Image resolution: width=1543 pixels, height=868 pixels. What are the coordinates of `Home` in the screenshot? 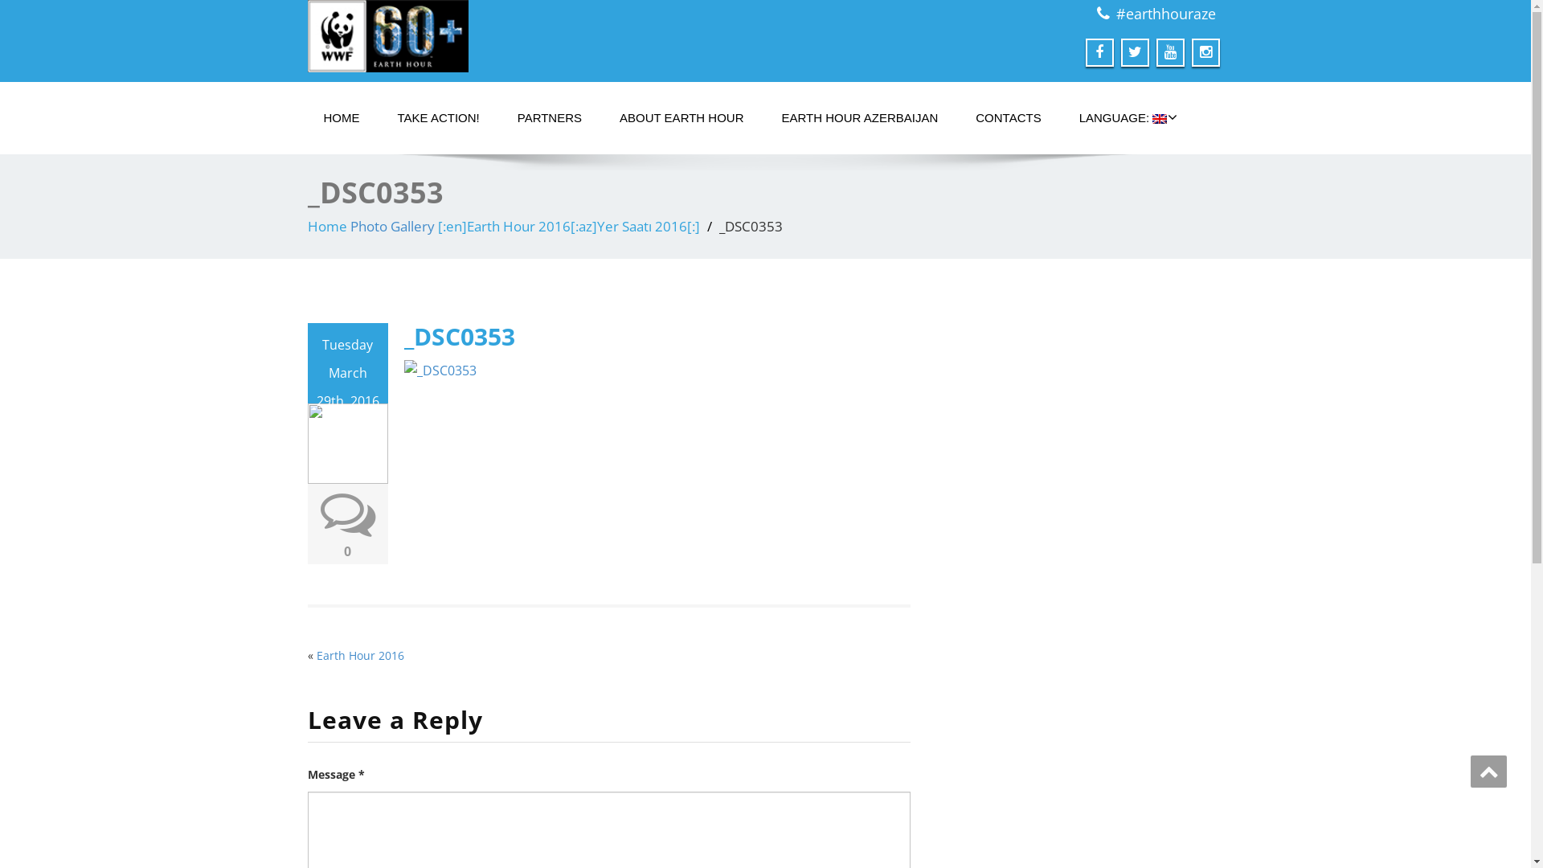 It's located at (326, 227).